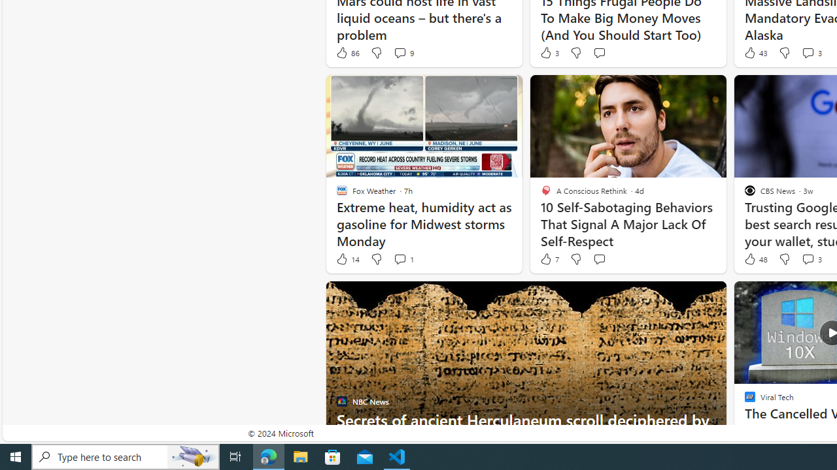 The image size is (837, 470). What do you see at coordinates (347, 52) in the screenshot?
I see `86 Like` at bounding box center [347, 52].